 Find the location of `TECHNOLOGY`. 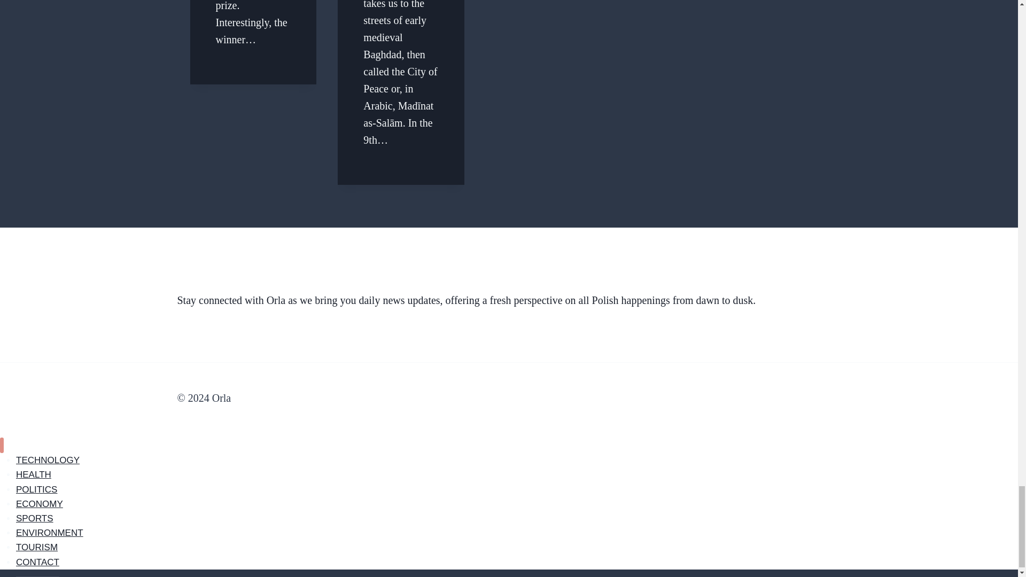

TECHNOLOGY is located at coordinates (48, 460).